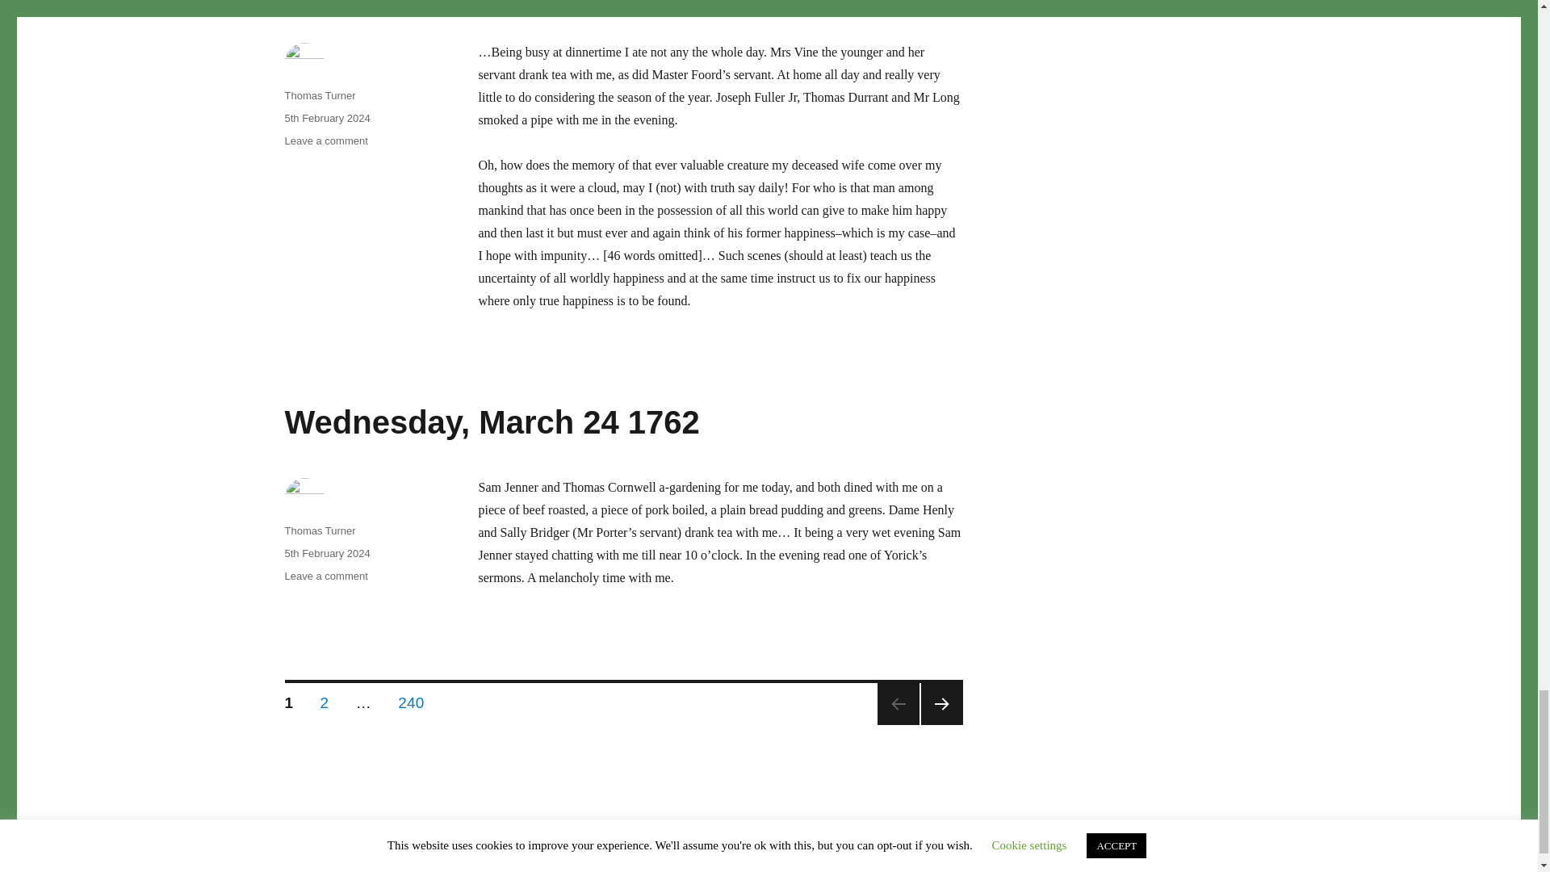 Image resolution: width=1550 pixels, height=872 pixels. What do you see at coordinates (475, 2) in the screenshot?
I see `Thursday, March 25 1762` at bounding box center [475, 2].